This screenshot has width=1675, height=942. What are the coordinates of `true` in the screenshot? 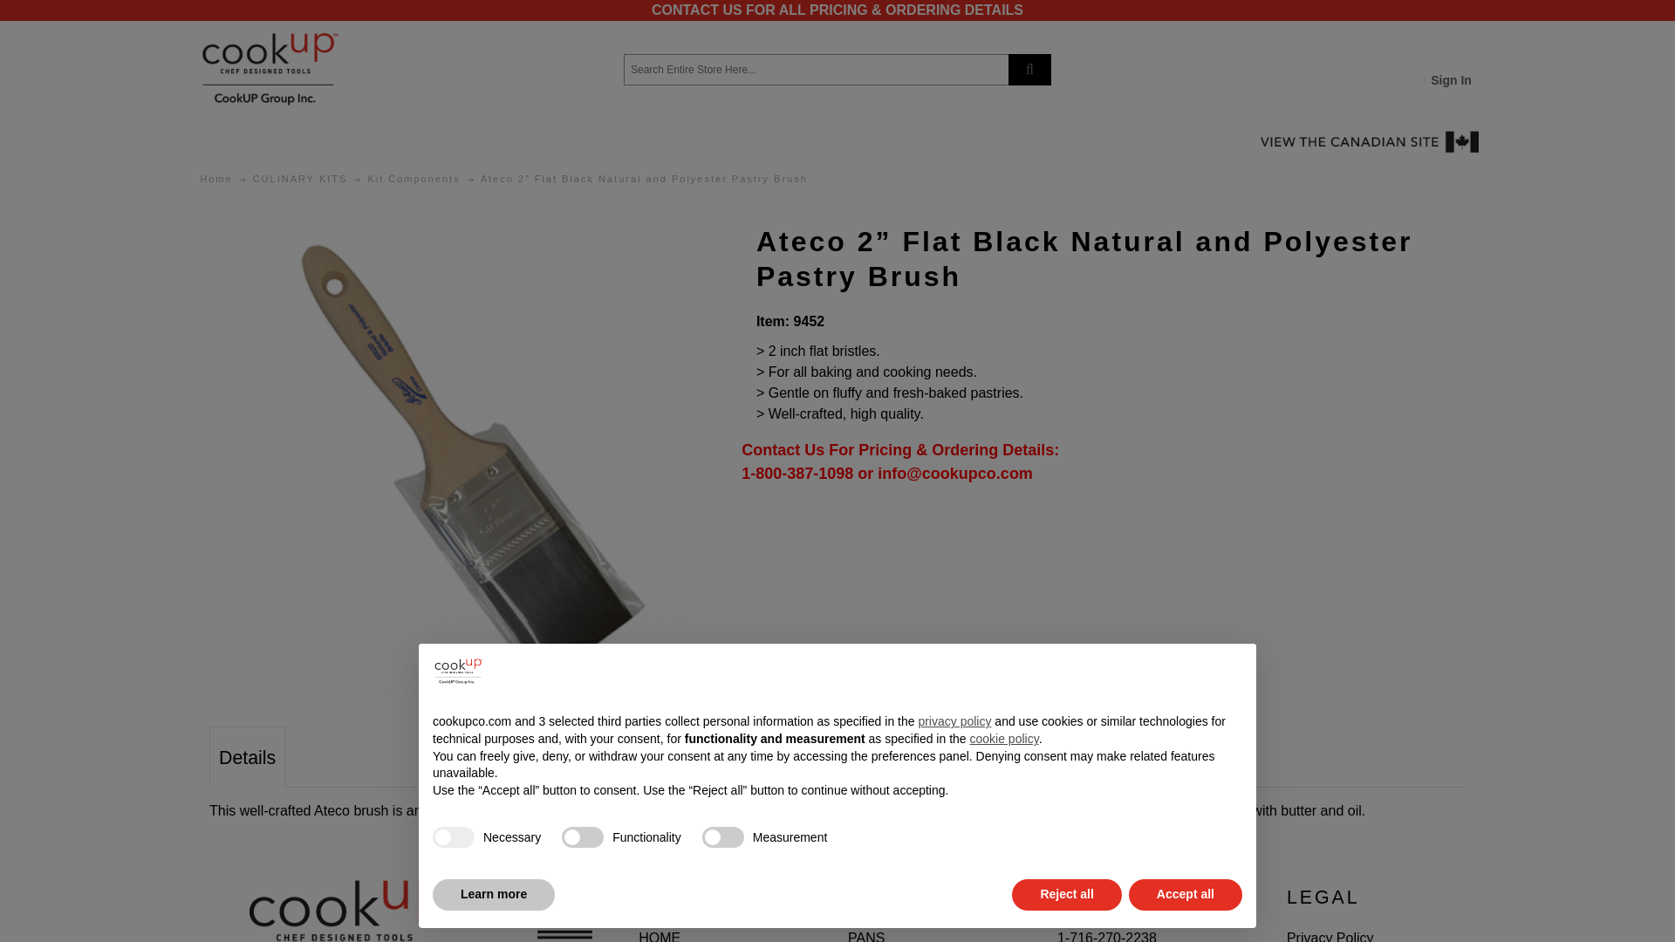 It's located at (453, 837).